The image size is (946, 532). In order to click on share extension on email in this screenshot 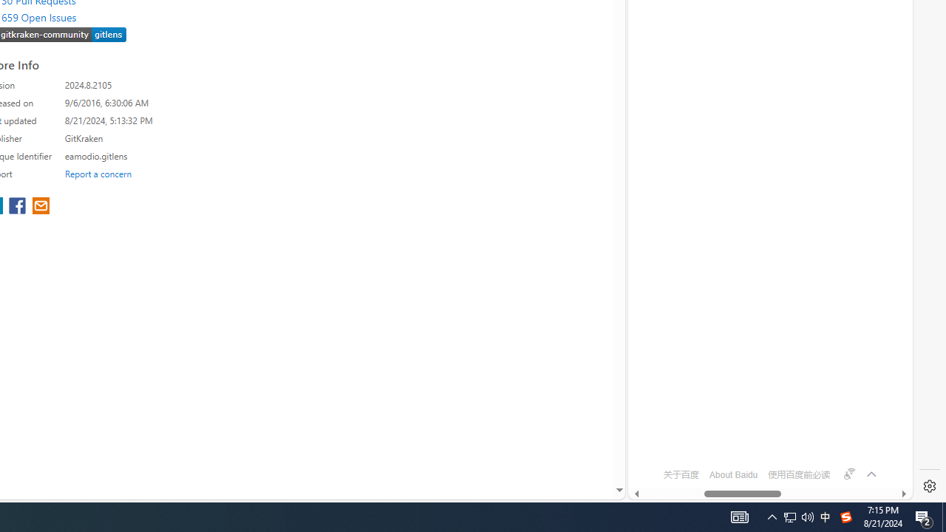, I will do `click(40, 207)`.